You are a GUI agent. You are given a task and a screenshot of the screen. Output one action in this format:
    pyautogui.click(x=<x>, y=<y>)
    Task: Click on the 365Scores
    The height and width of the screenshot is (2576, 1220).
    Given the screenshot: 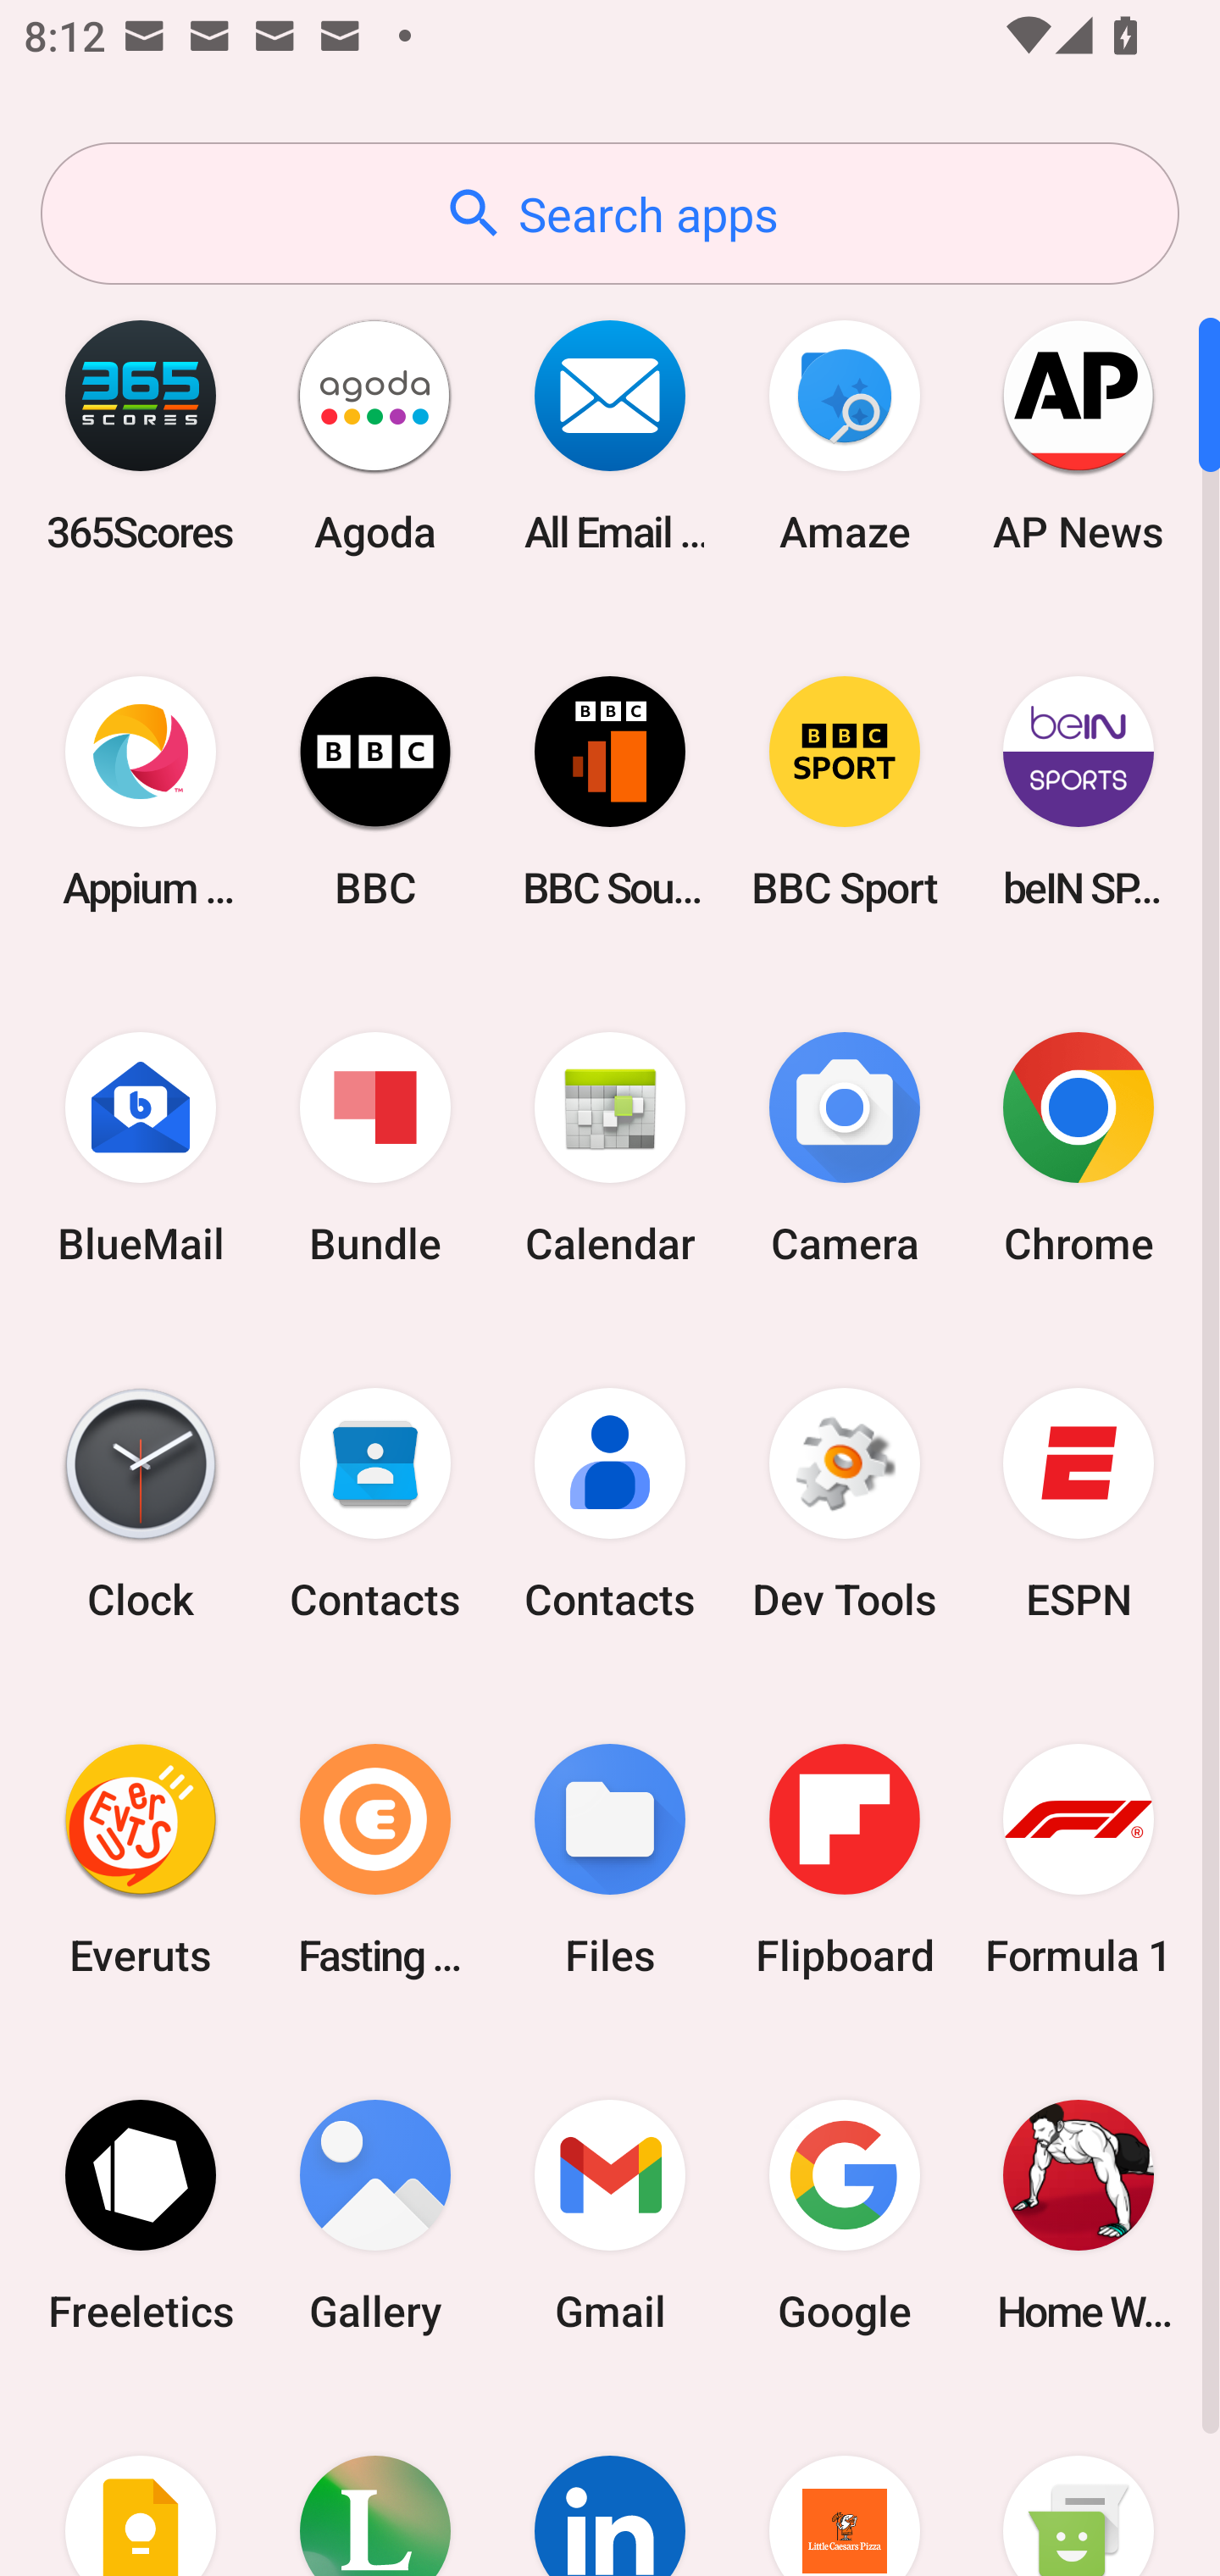 What is the action you would take?
    pyautogui.click(x=141, y=436)
    